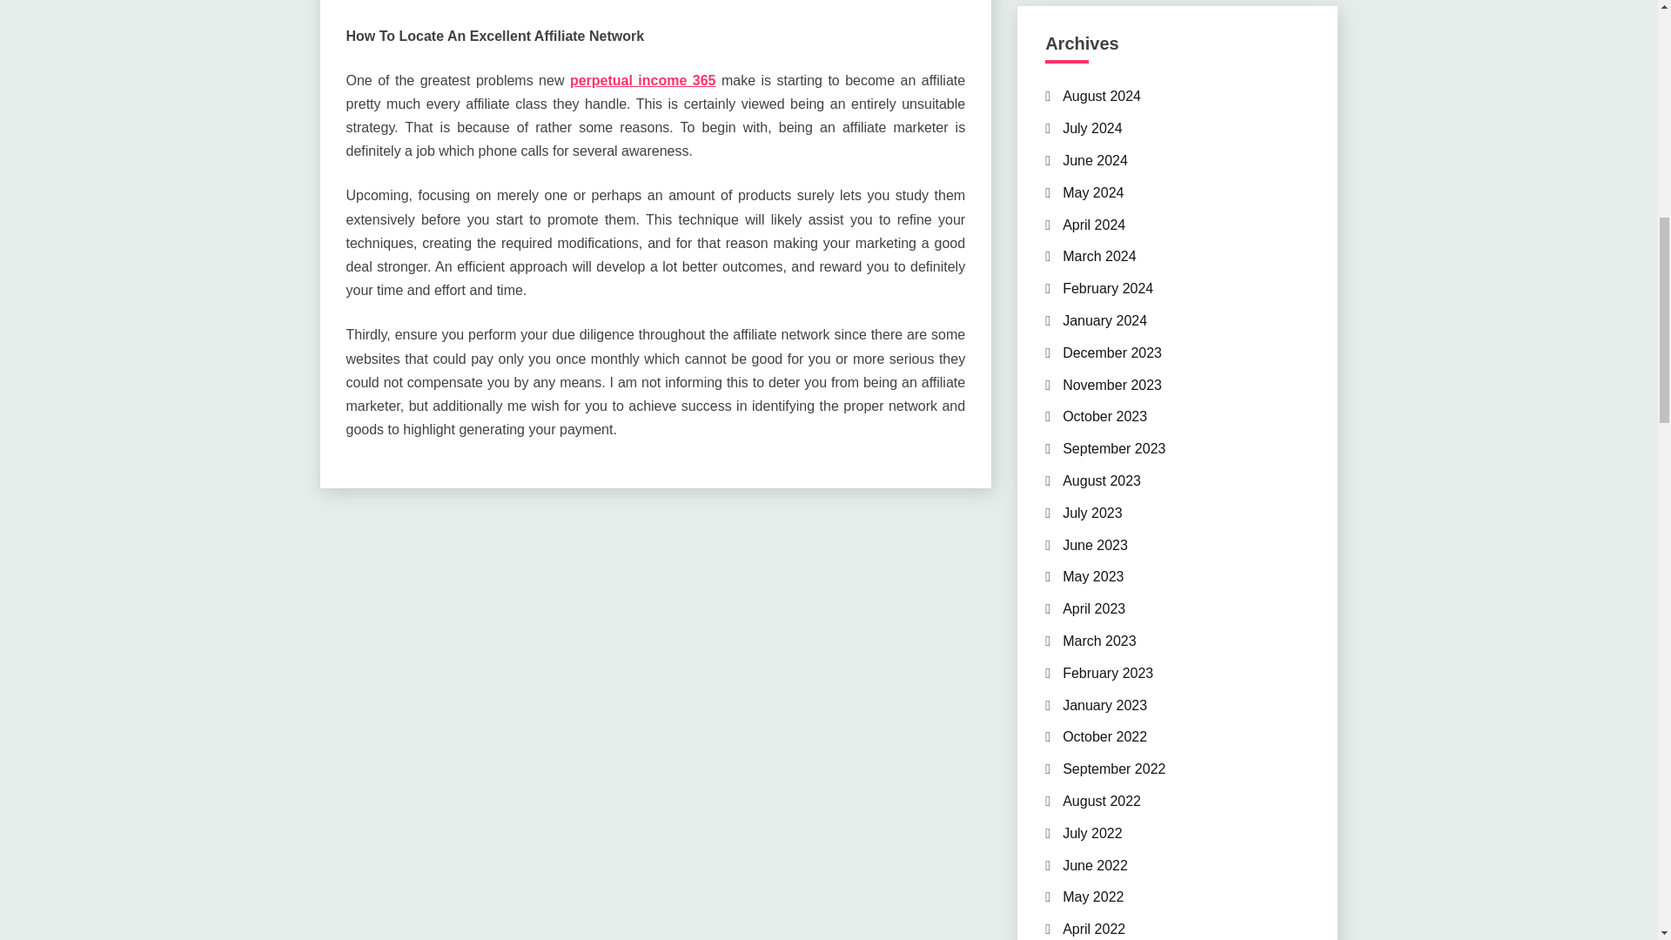  What do you see at coordinates (1095, 545) in the screenshot?
I see `June 2023` at bounding box center [1095, 545].